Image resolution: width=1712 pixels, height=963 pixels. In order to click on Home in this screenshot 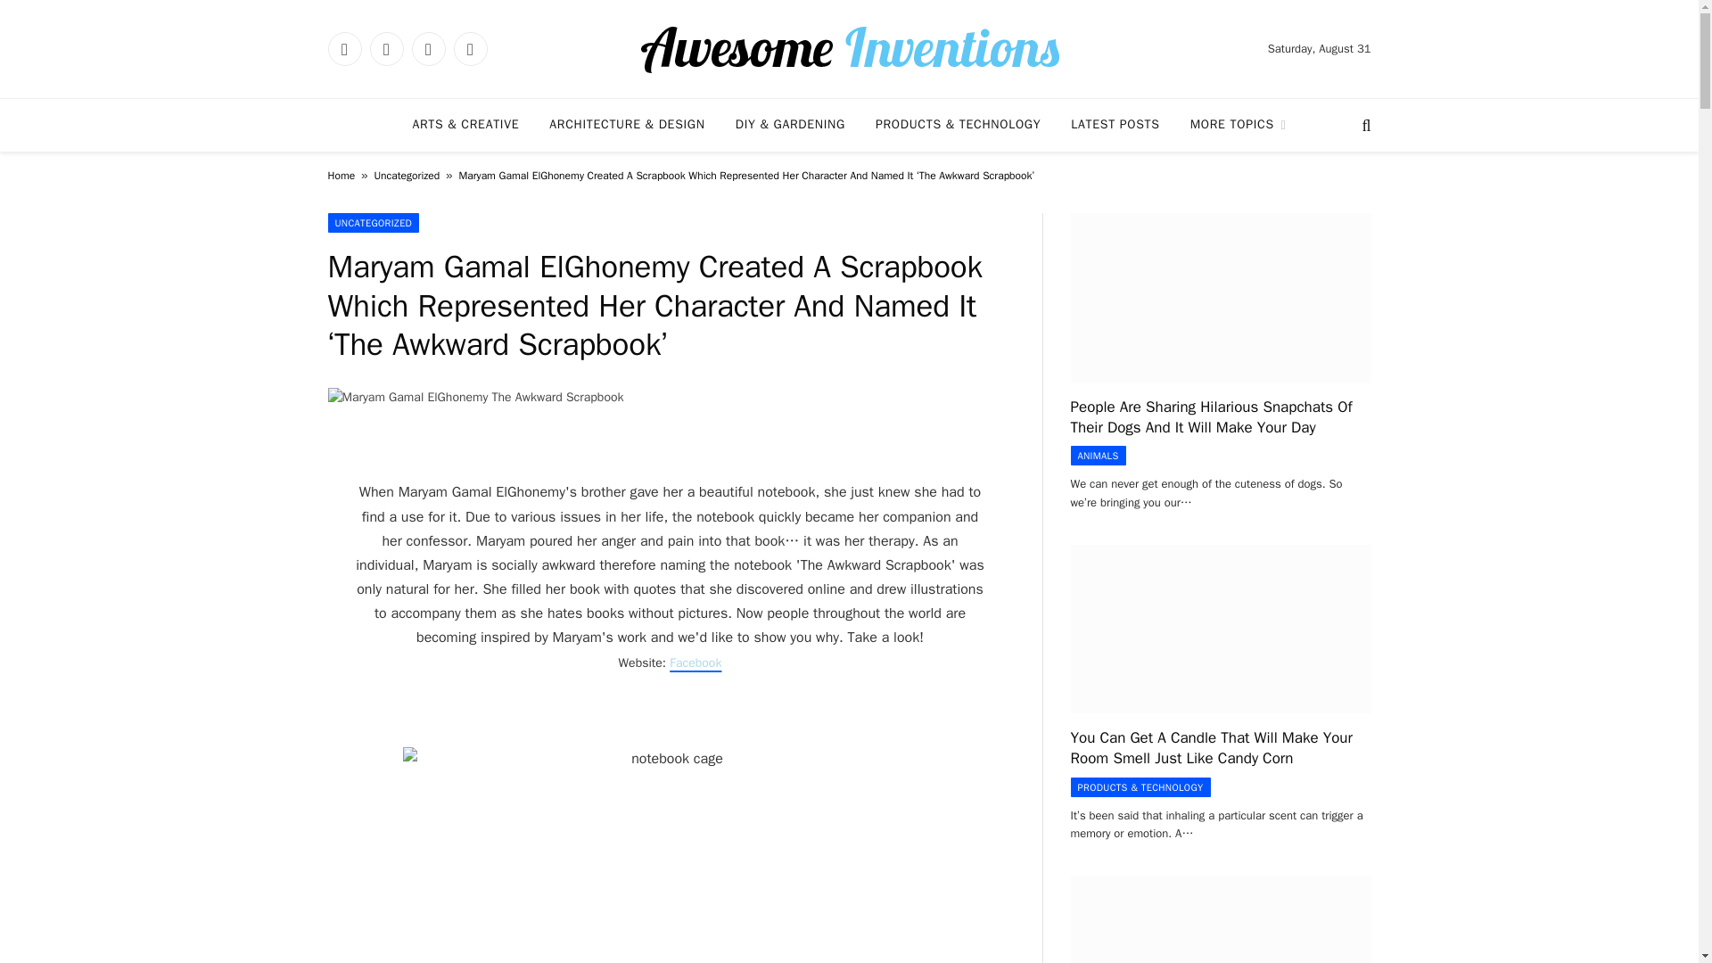, I will do `click(342, 176)`.